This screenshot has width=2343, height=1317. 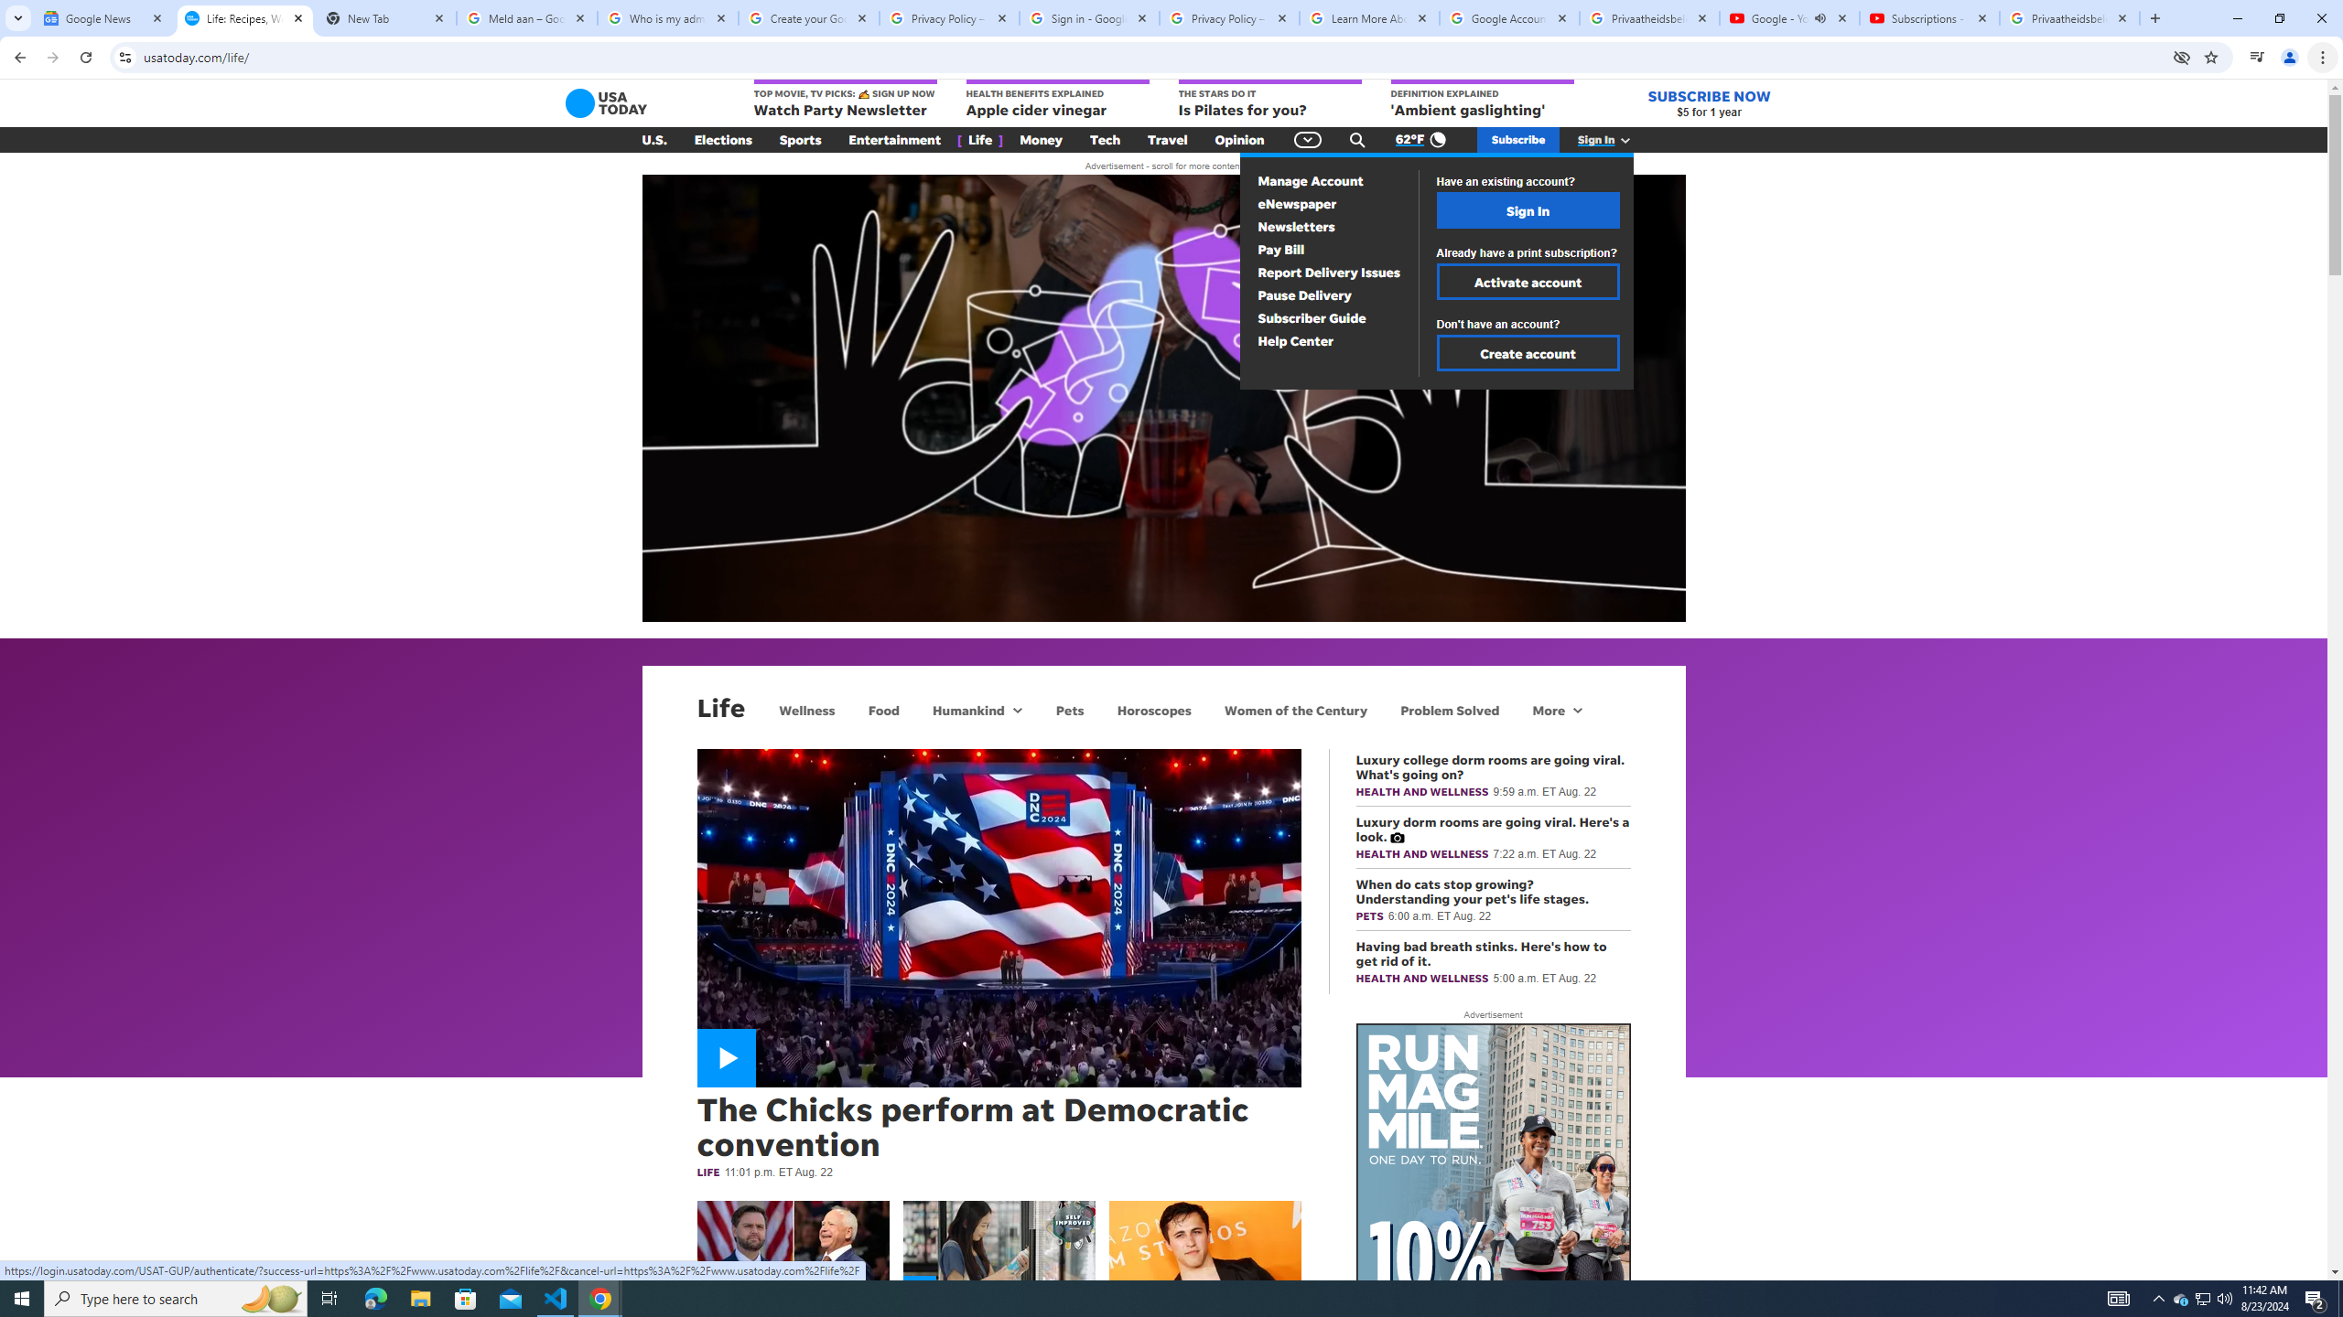 I want to click on Pay Bill, so click(x=1281, y=249).